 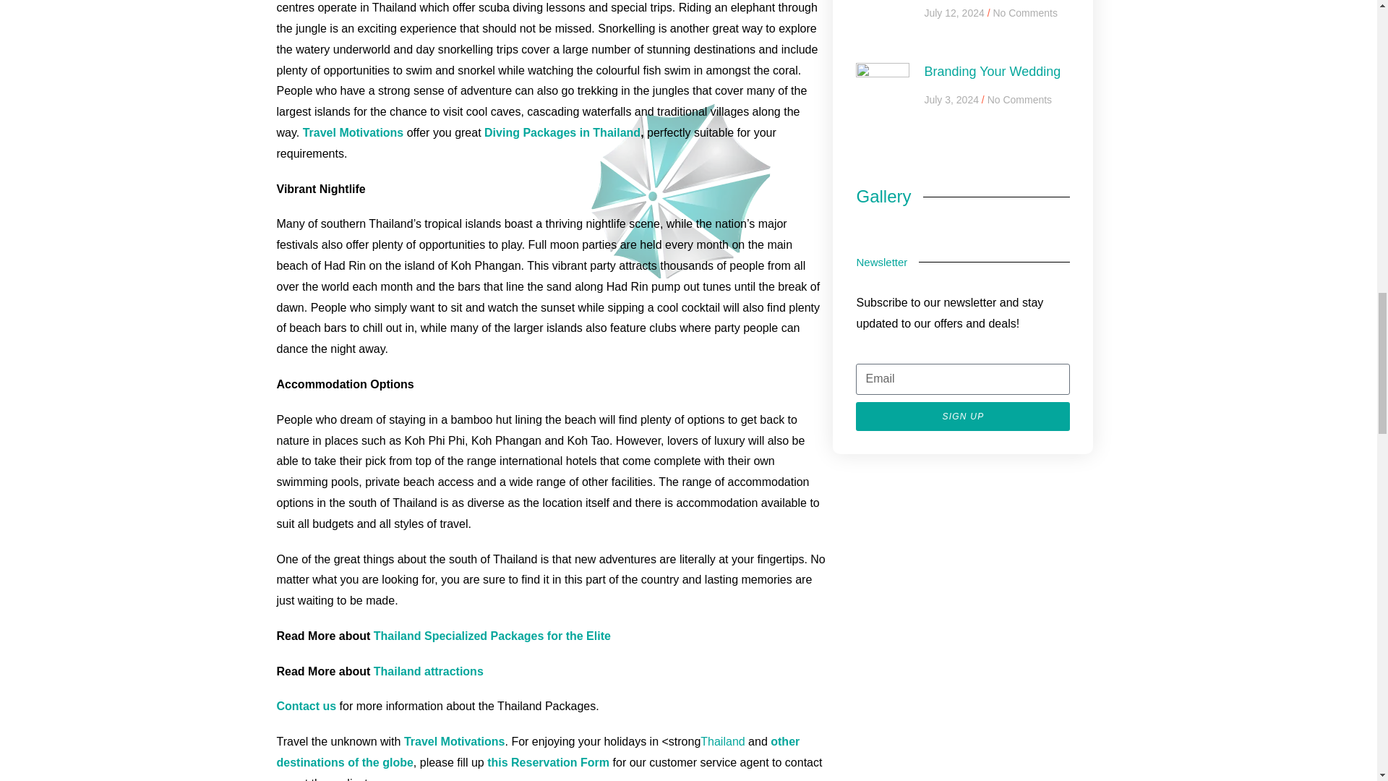 What do you see at coordinates (351, 132) in the screenshot?
I see `Travel Motivations` at bounding box center [351, 132].